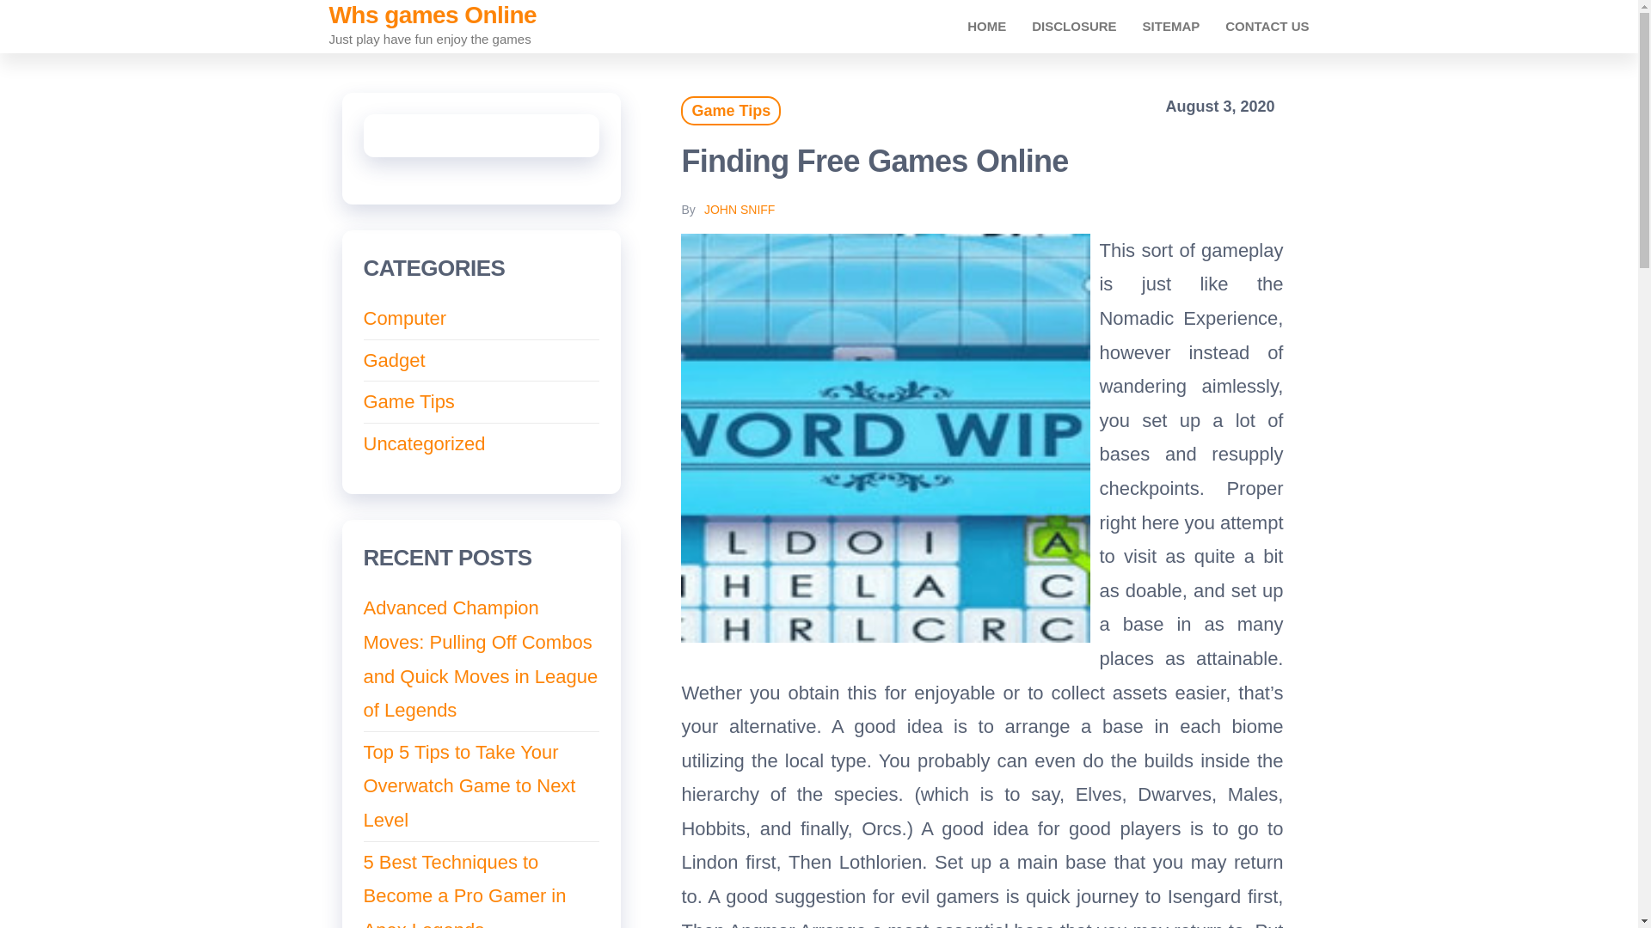  What do you see at coordinates (731, 110) in the screenshot?
I see `Game Tips` at bounding box center [731, 110].